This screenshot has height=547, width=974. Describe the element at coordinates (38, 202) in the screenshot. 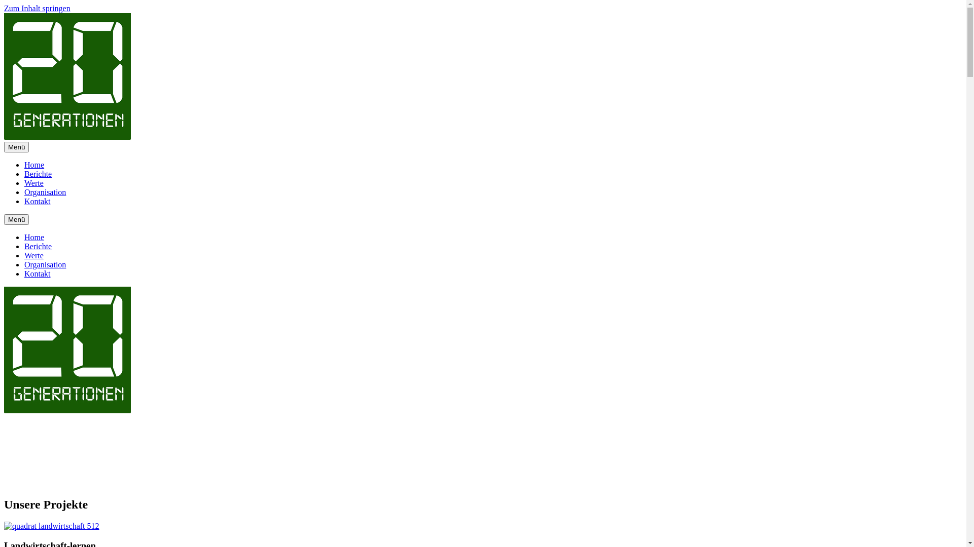

I see `Kontakt` at that location.